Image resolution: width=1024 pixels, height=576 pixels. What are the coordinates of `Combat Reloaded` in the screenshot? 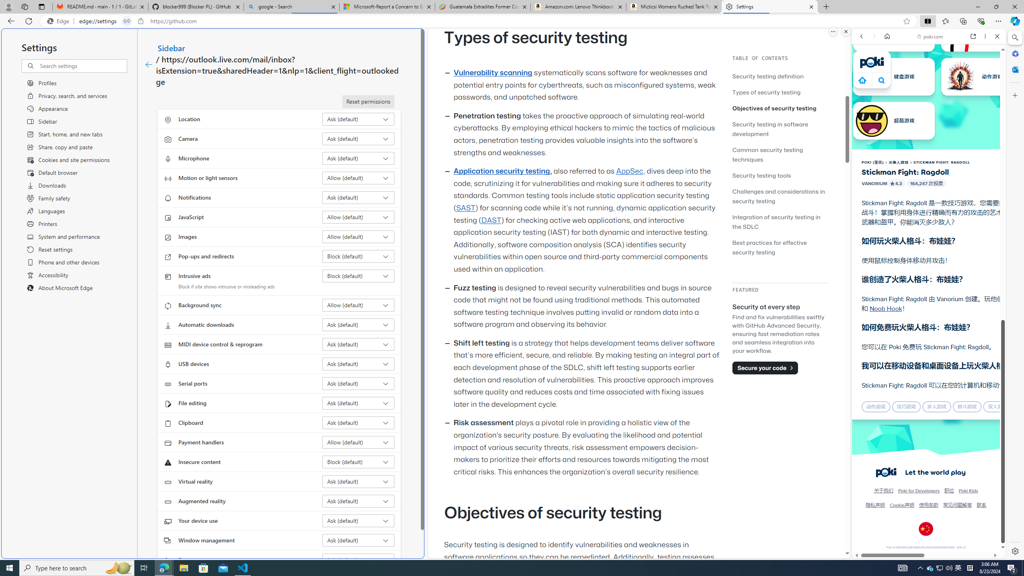 It's located at (948, 404).